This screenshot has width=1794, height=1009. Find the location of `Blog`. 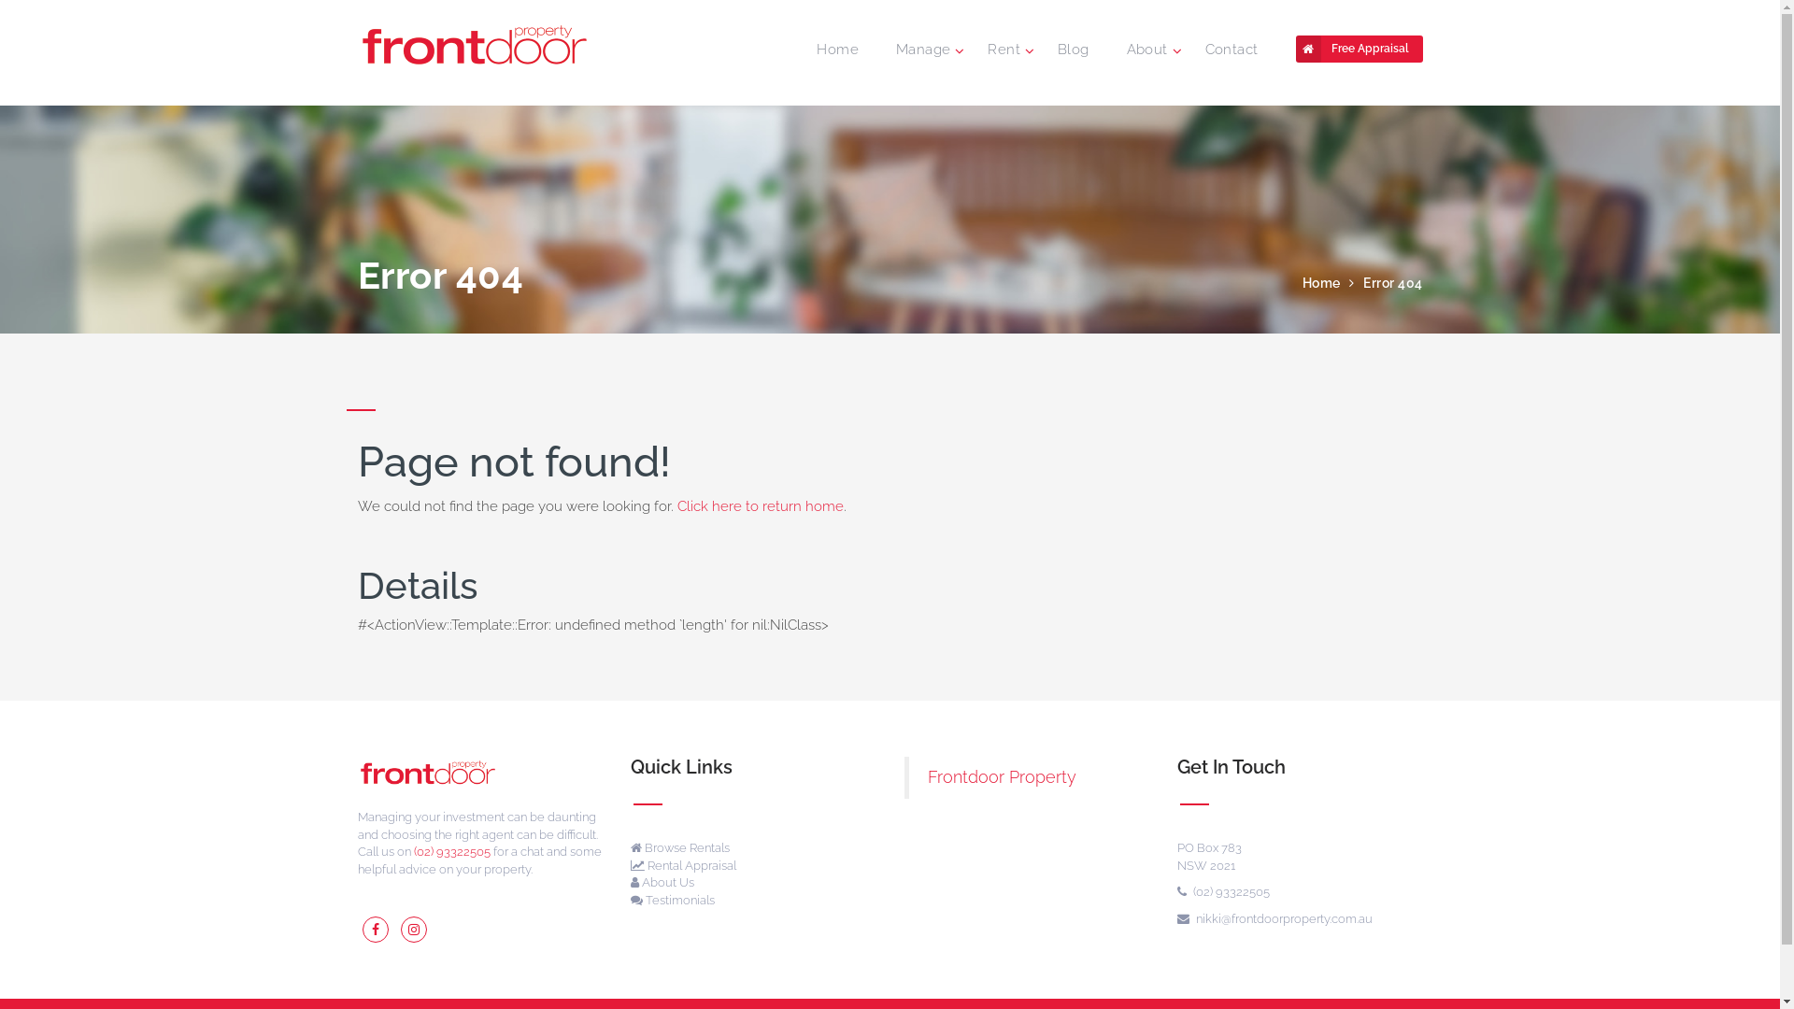

Blog is located at coordinates (1074, 50).